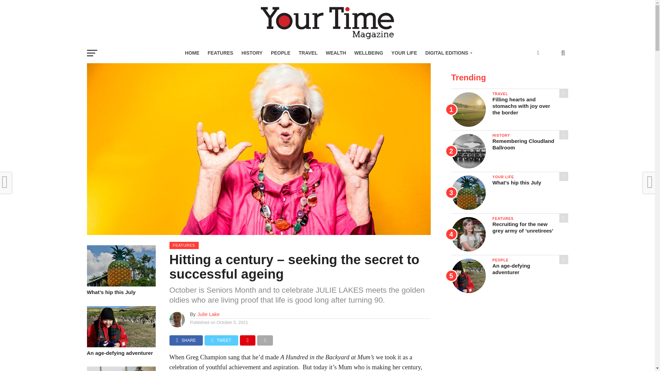 The width and height of the screenshot is (660, 371). I want to click on PEOPLE, so click(280, 53).